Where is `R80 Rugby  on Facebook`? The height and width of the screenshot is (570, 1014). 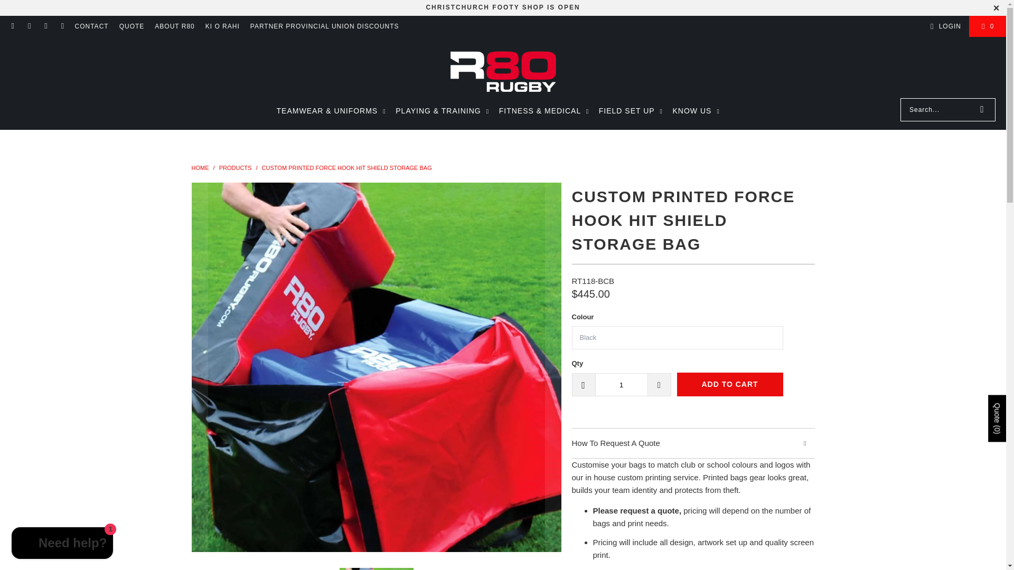
R80 Rugby  on Facebook is located at coordinates (29, 26).